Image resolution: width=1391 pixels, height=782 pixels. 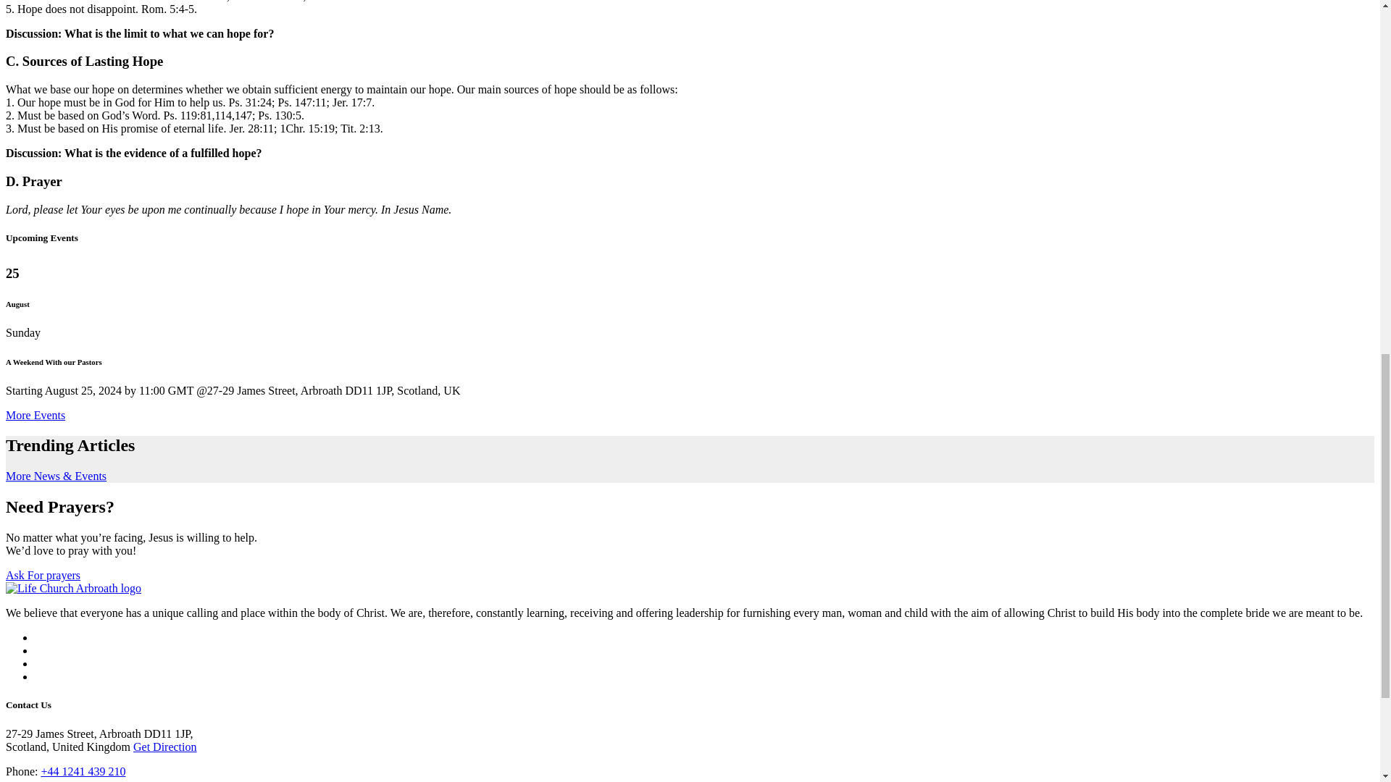 I want to click on Get Direction, so click(x=165, y=747).